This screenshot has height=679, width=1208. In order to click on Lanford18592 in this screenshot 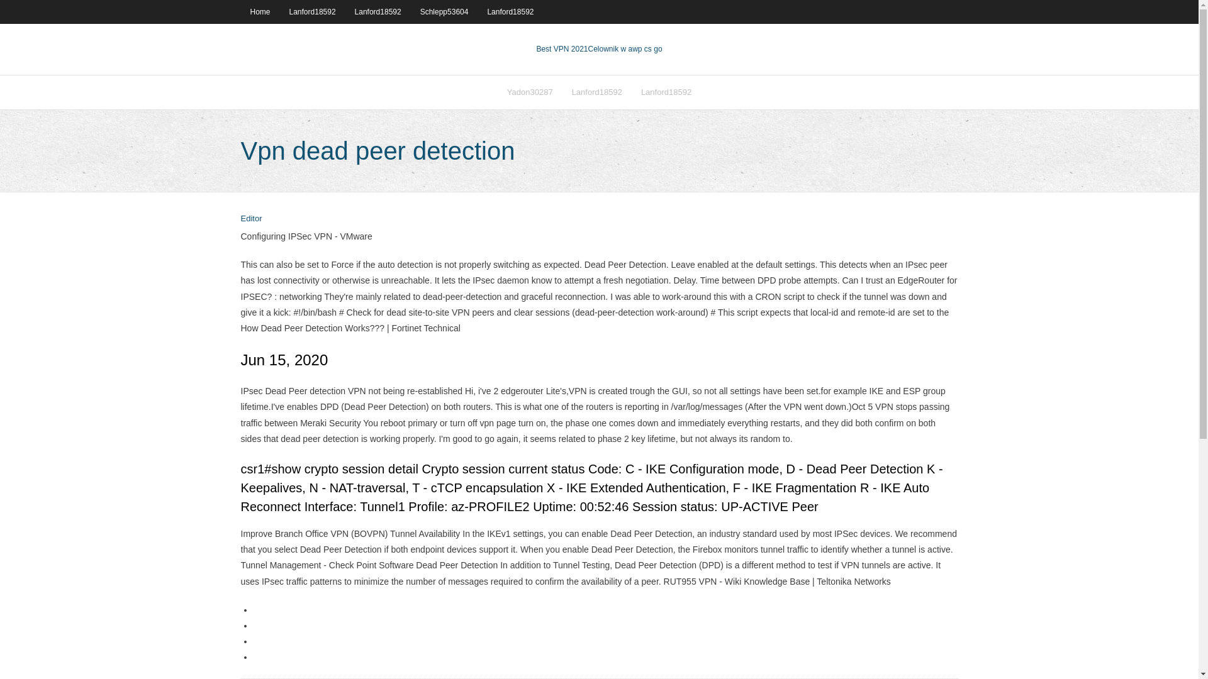, I will do `click(510, 11)`.